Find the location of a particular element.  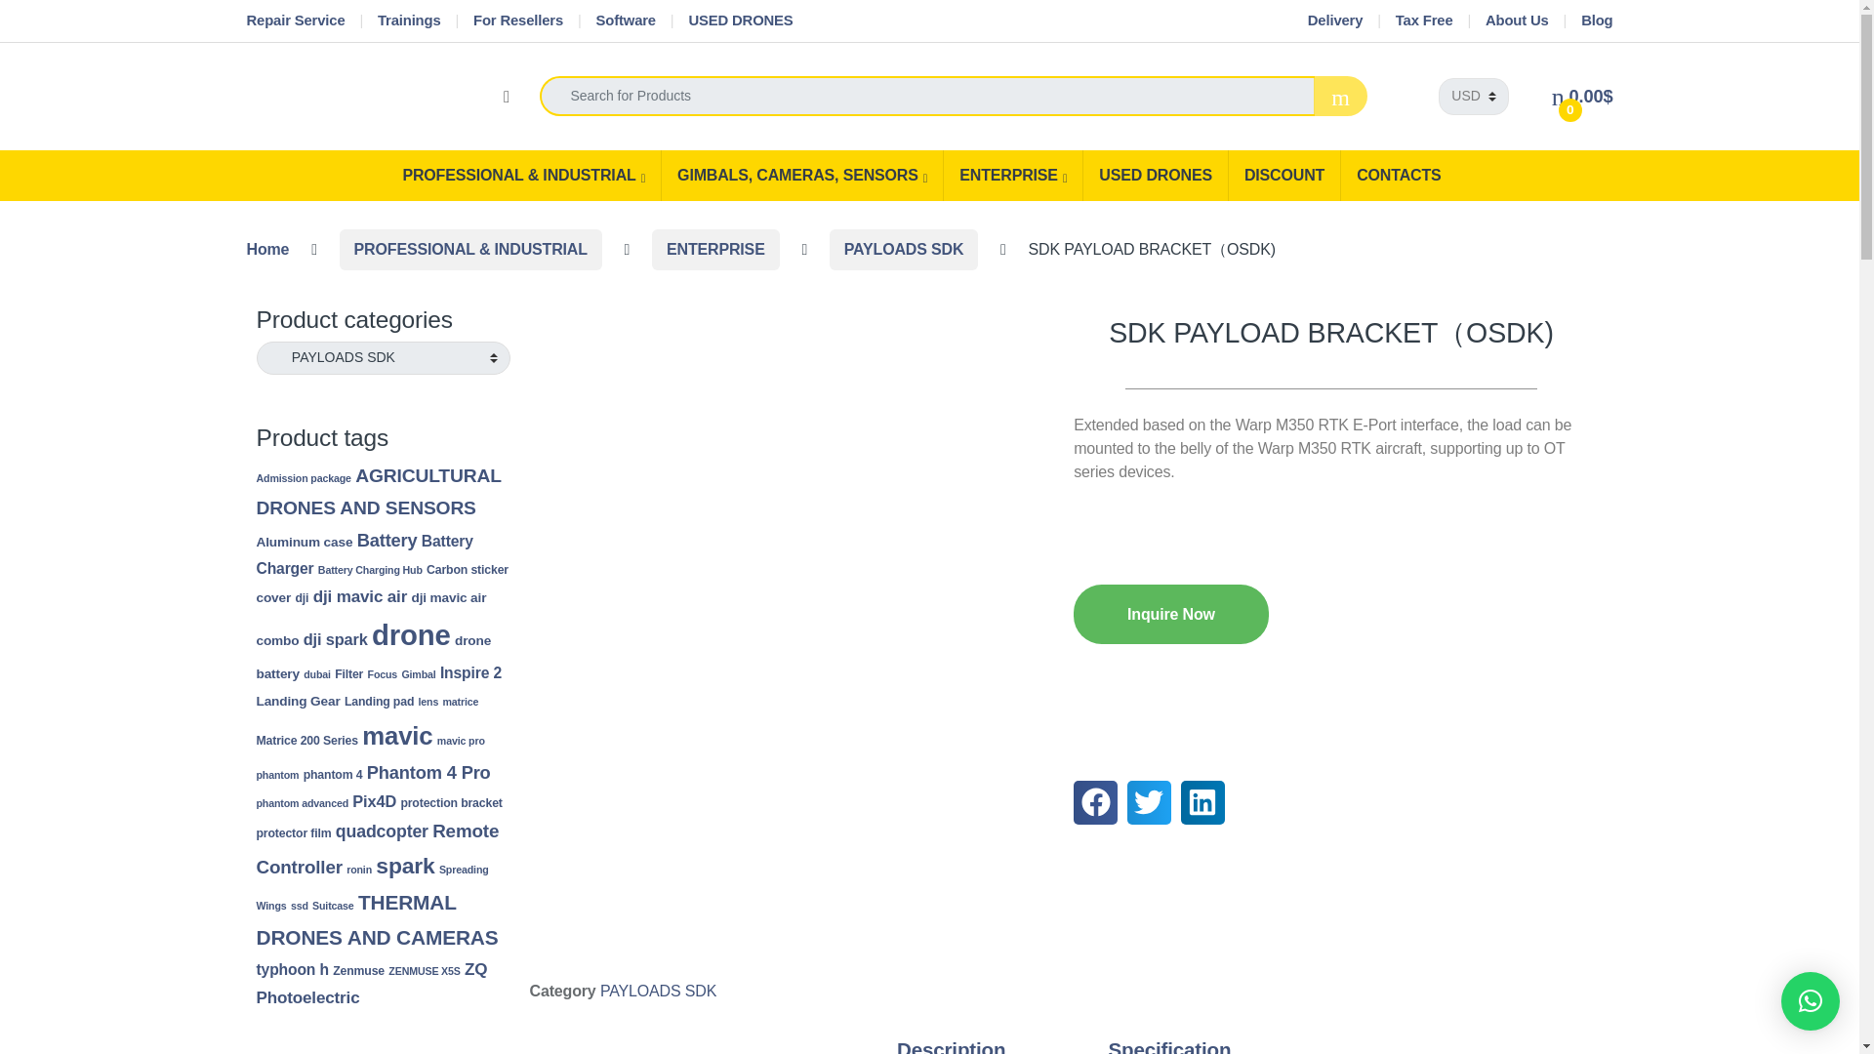

For Resellers is located at coordinates (518, 21).